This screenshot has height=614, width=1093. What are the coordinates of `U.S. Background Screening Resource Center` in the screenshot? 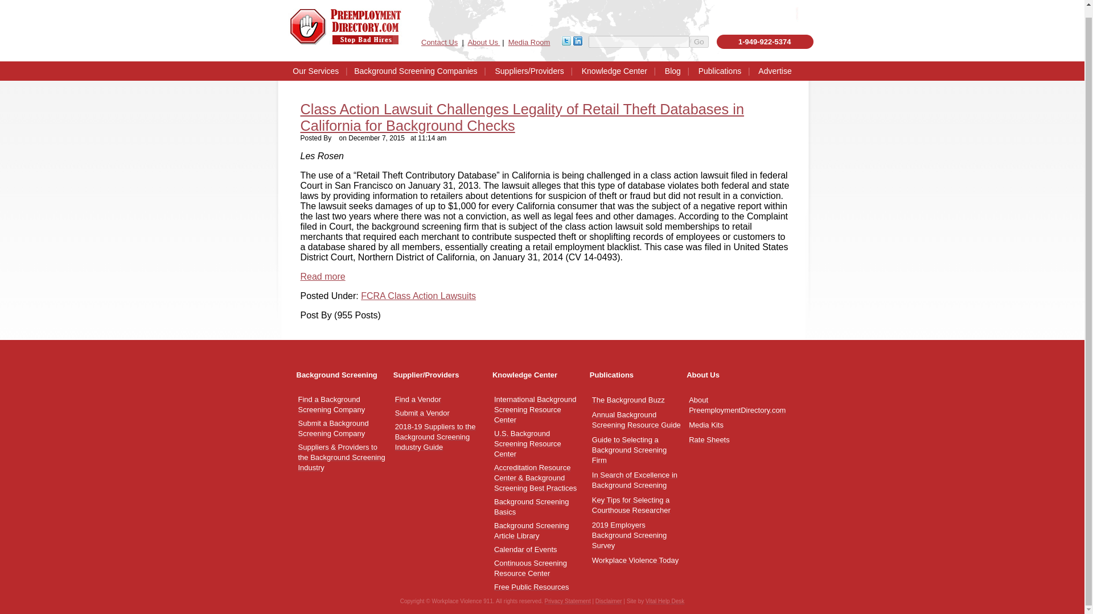 It's located at (532, 530).